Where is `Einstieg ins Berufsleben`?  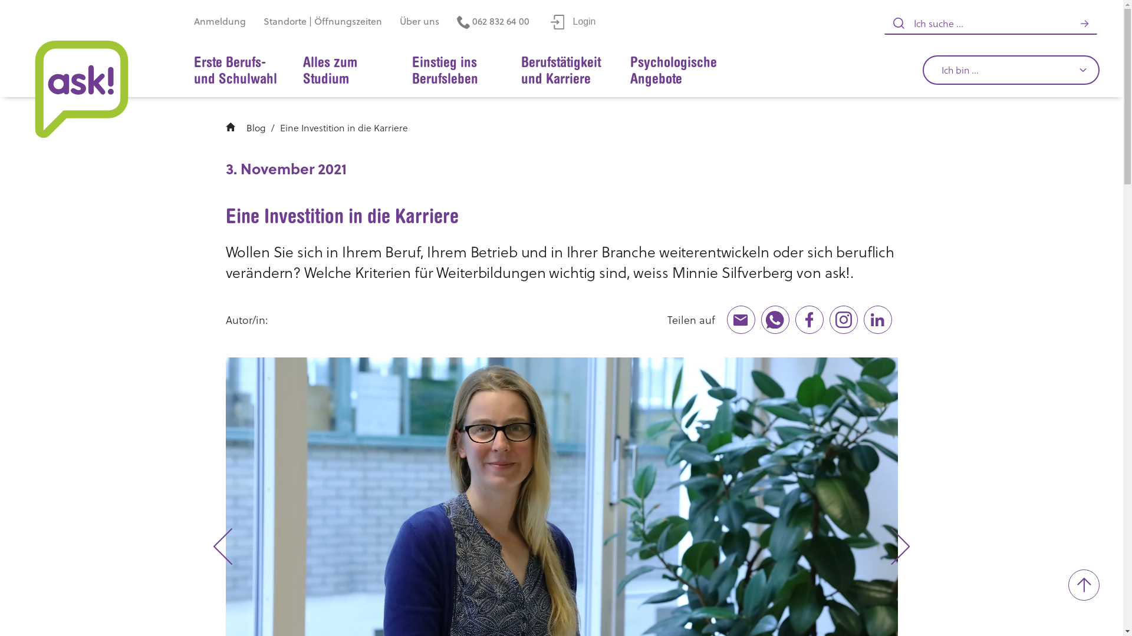
Einstieg ins Berufsleben is located at coordinates (455, 71).